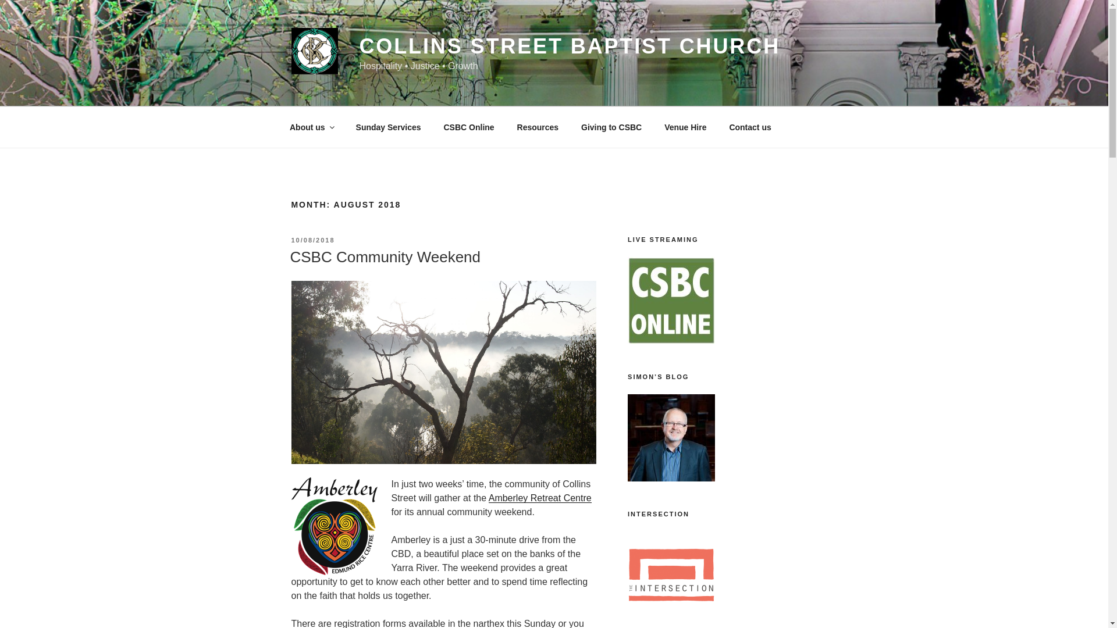 Image resolution: width=1117 pixels, height=628 pixels. What do you see at coordinates (685, 127) in the screenshot?
I see `Venue Hire` at bounding box center [685, 127].